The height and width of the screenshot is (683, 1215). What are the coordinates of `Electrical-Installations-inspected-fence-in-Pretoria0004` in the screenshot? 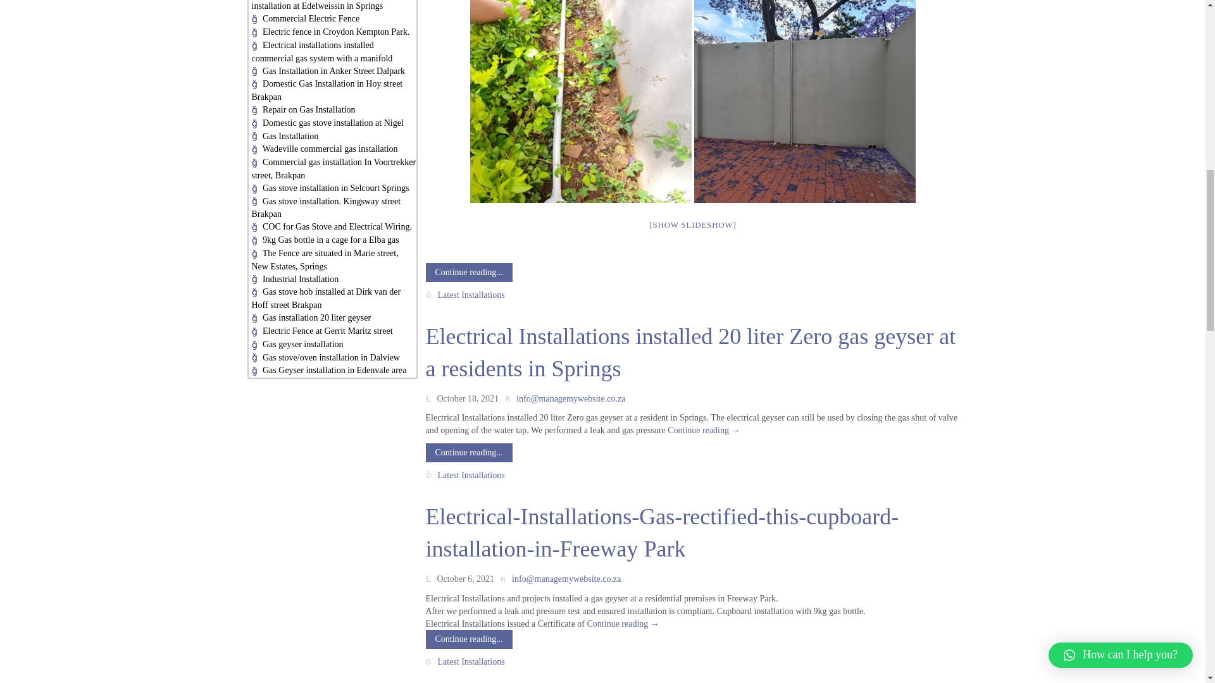 It's located at (581, 101).